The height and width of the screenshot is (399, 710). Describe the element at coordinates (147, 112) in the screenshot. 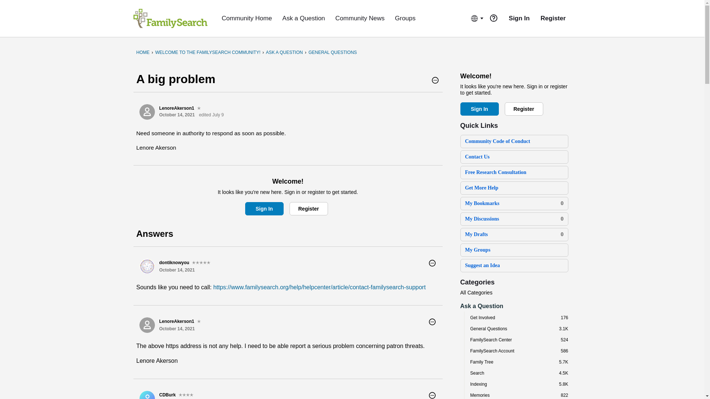

I see `LenoreAkerson1` at that location.